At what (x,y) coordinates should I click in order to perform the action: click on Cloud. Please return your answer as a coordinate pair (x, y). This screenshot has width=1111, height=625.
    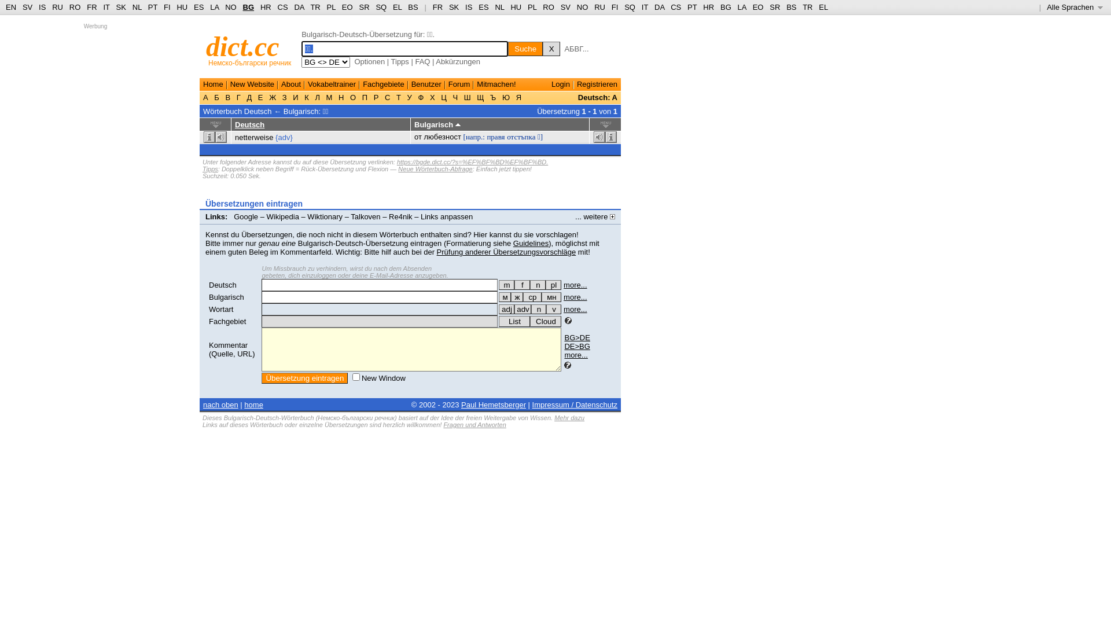
    Looking at the image, I should click on (546, 322).